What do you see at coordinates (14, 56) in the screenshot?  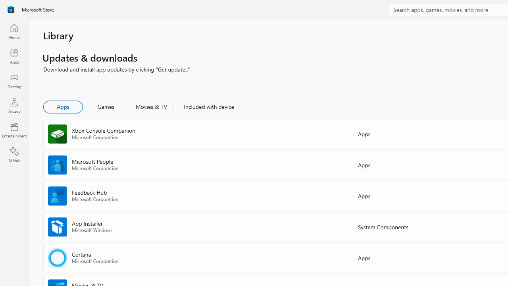 I see `Apps` at bounding box center [14, 56].